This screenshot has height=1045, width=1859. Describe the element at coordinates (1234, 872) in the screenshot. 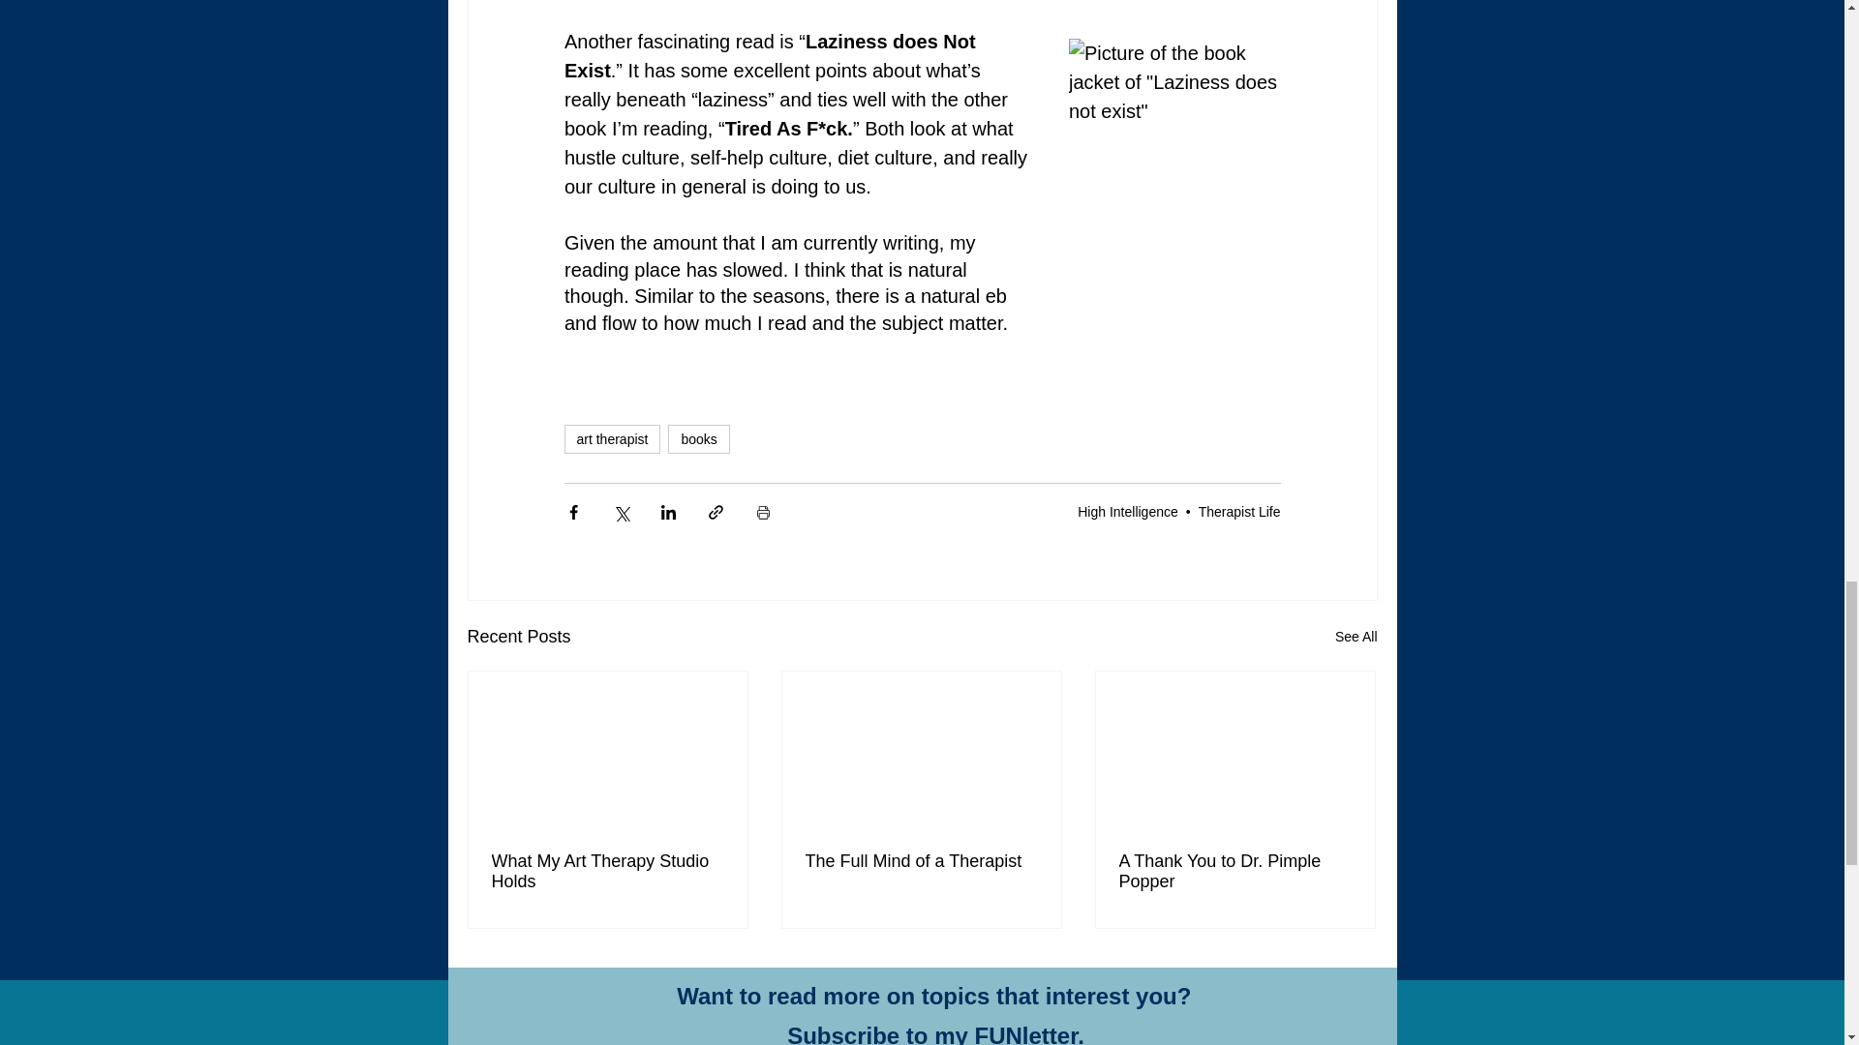

I see `A Thank You to Dr. Pimple Popper` at that location.